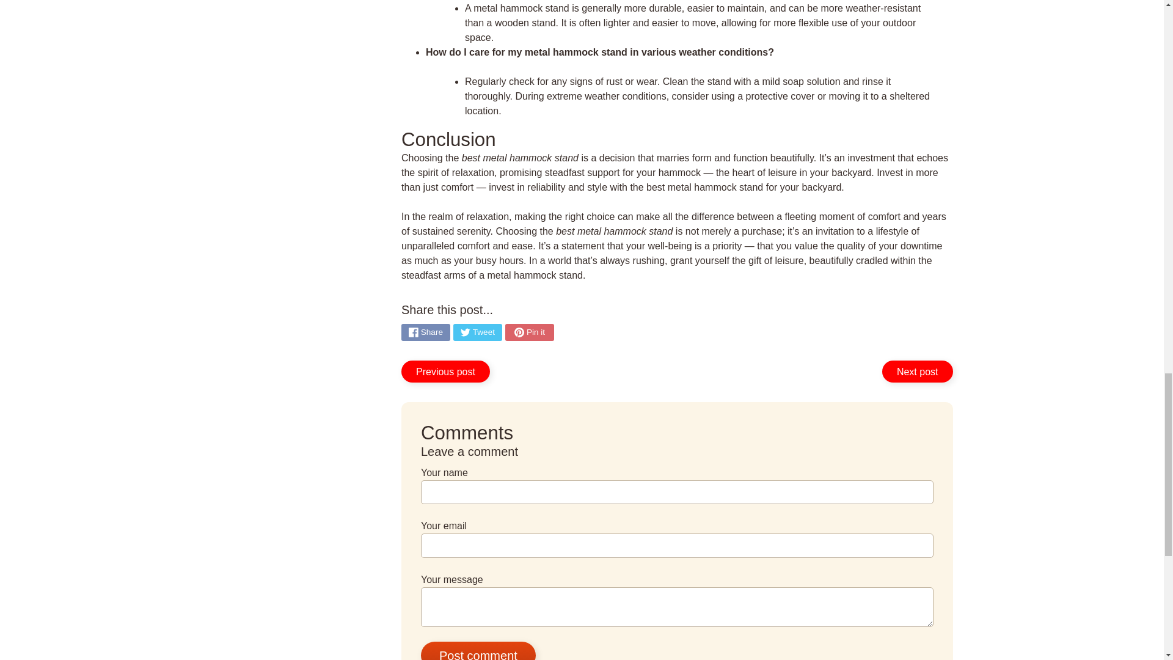 This screenshot has height=660, width=1173. I want to click on Tweet on Twitter, so click(477, 332).